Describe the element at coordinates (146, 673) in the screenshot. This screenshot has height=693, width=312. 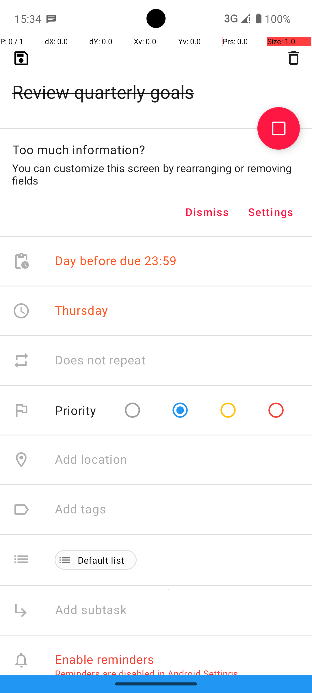
I see `Reminders are disabled in Android Settings` at that location.